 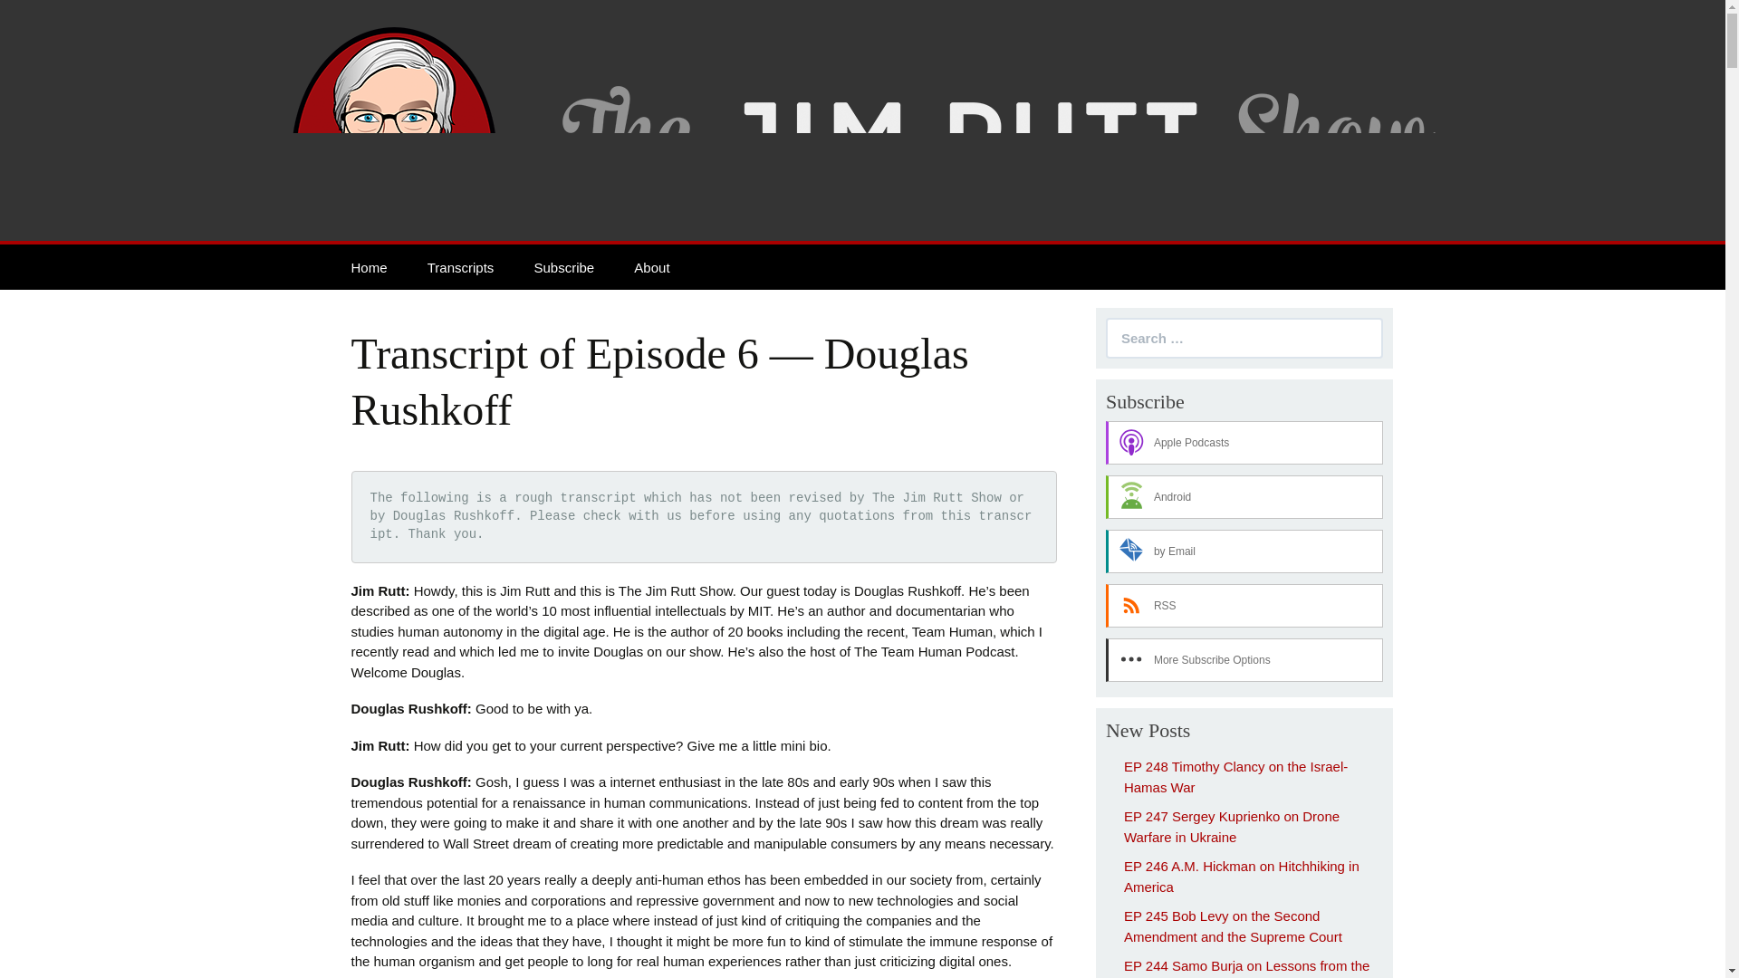 What do you see at coordinates (1244, 551) in the screenshot?
I see `by Email` at bounding box center [1244, 551].